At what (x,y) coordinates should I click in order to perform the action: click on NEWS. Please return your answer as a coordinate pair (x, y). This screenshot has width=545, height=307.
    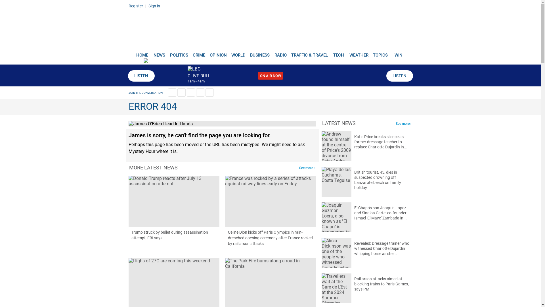
    Looking at the image, I should click on (159, 53).